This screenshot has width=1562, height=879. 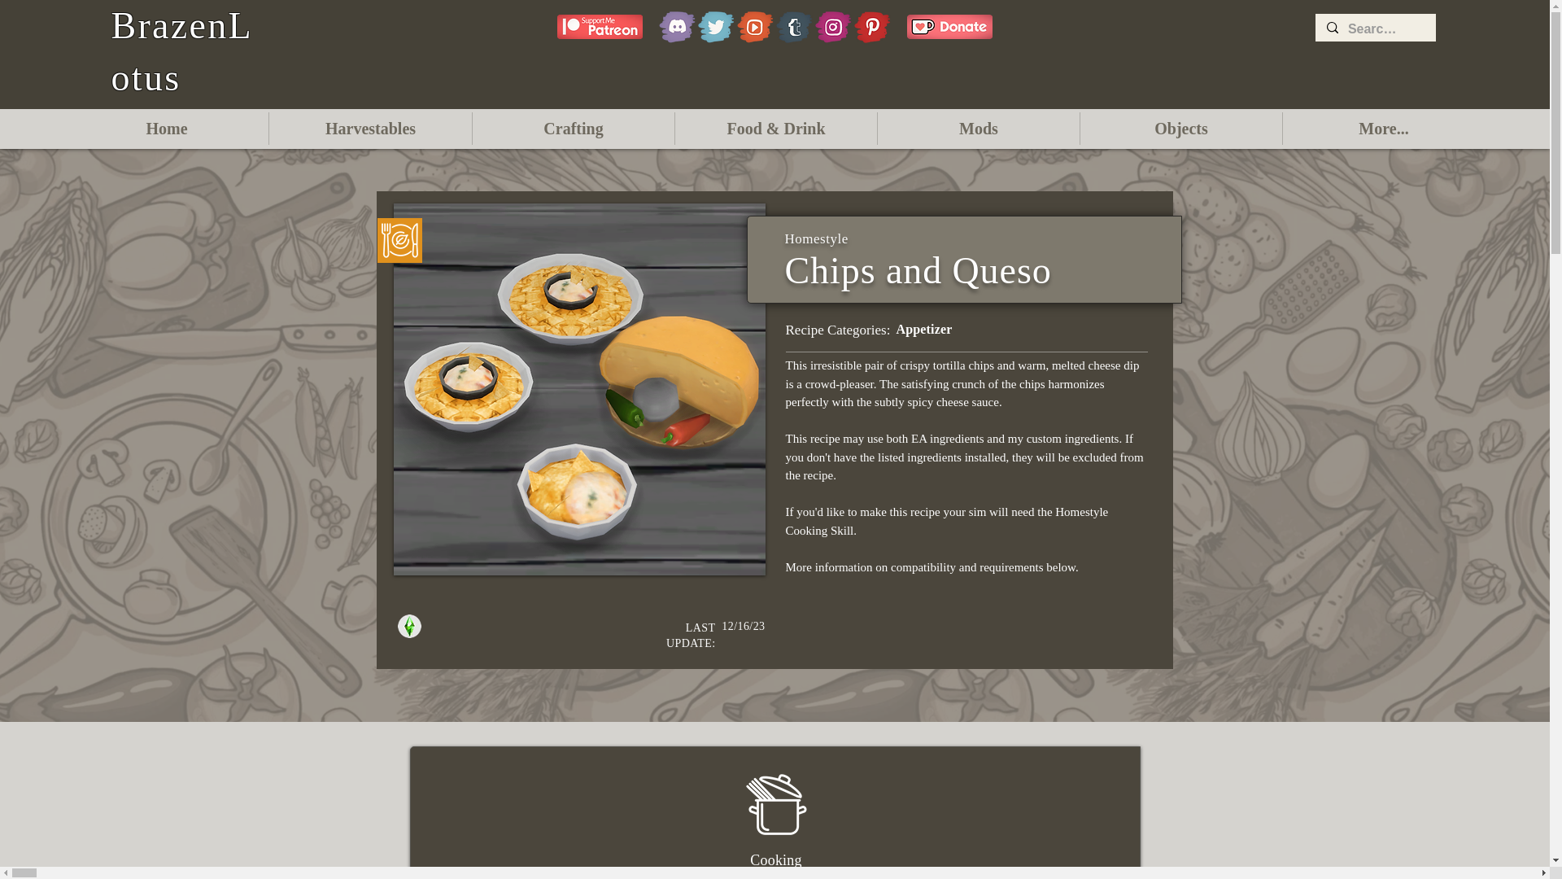 What do you see at coordinates (399, 240) in the screenshot?
I see `Vegetarian-Safe` at bounding box center [399, 240].